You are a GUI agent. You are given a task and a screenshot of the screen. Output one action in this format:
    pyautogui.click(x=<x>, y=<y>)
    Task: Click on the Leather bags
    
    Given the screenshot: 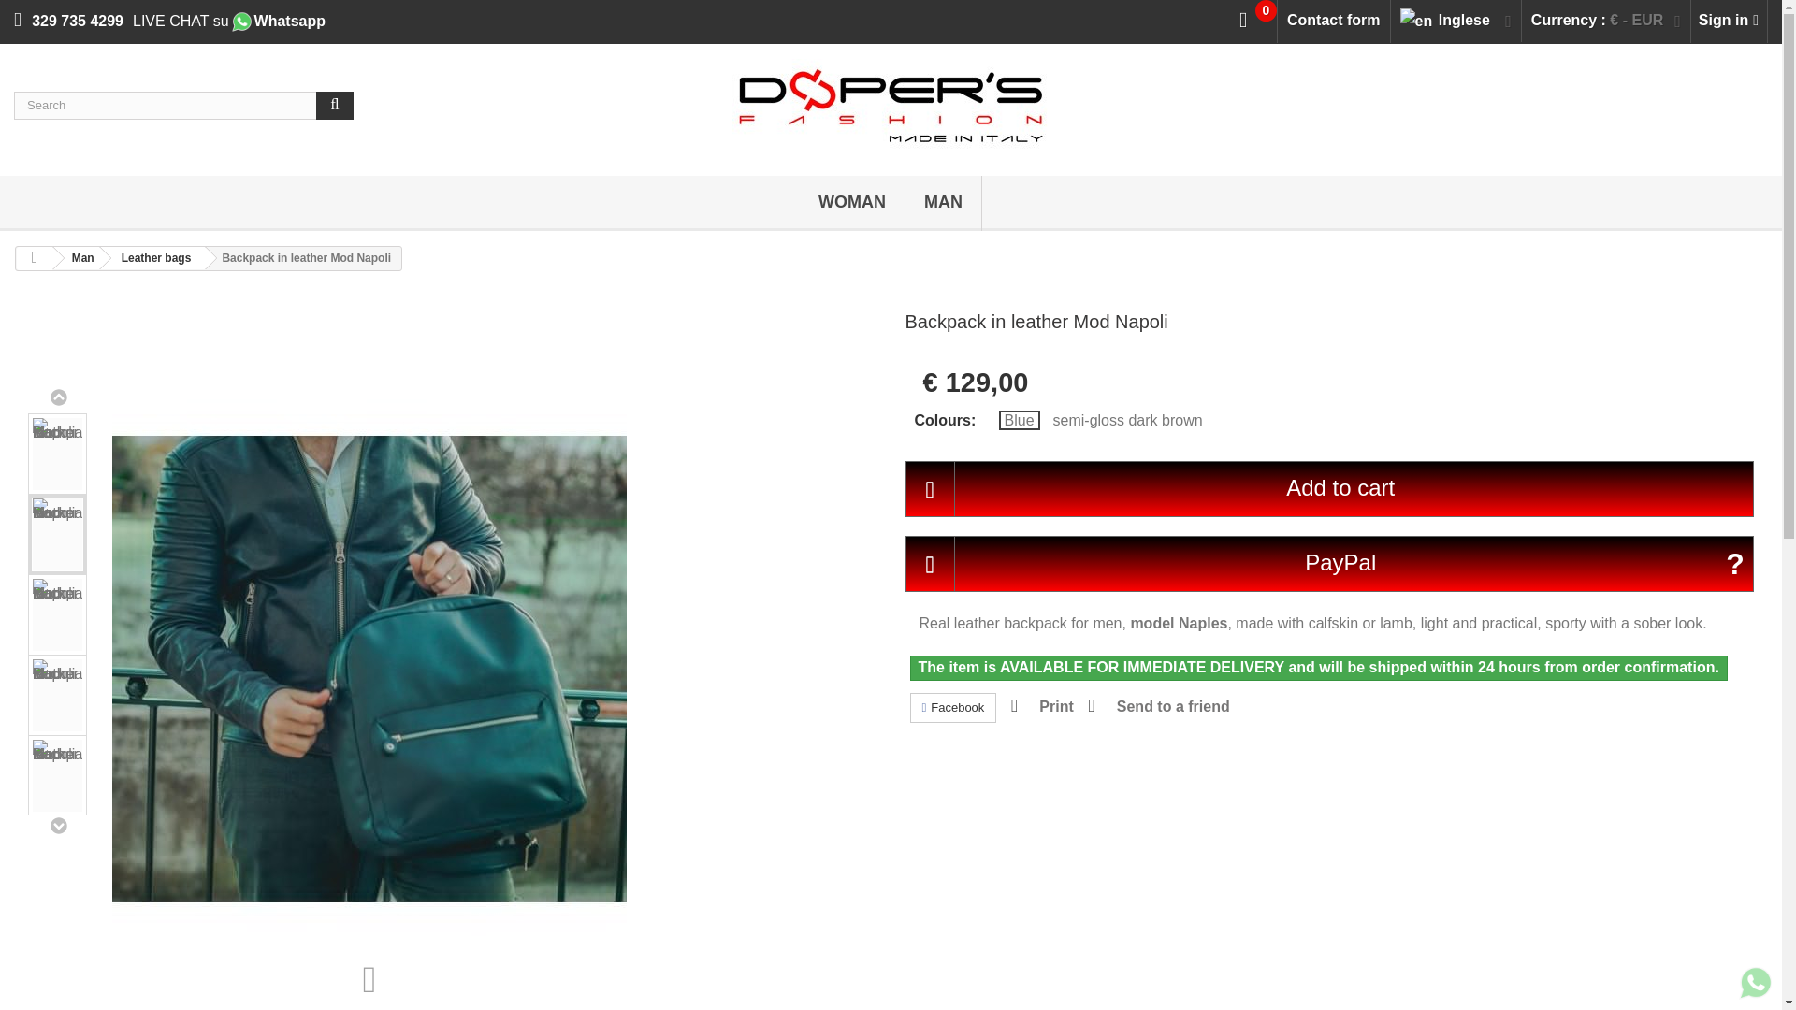 What is the action you would take?
    pyautogui.click(x=153, y=258)
    